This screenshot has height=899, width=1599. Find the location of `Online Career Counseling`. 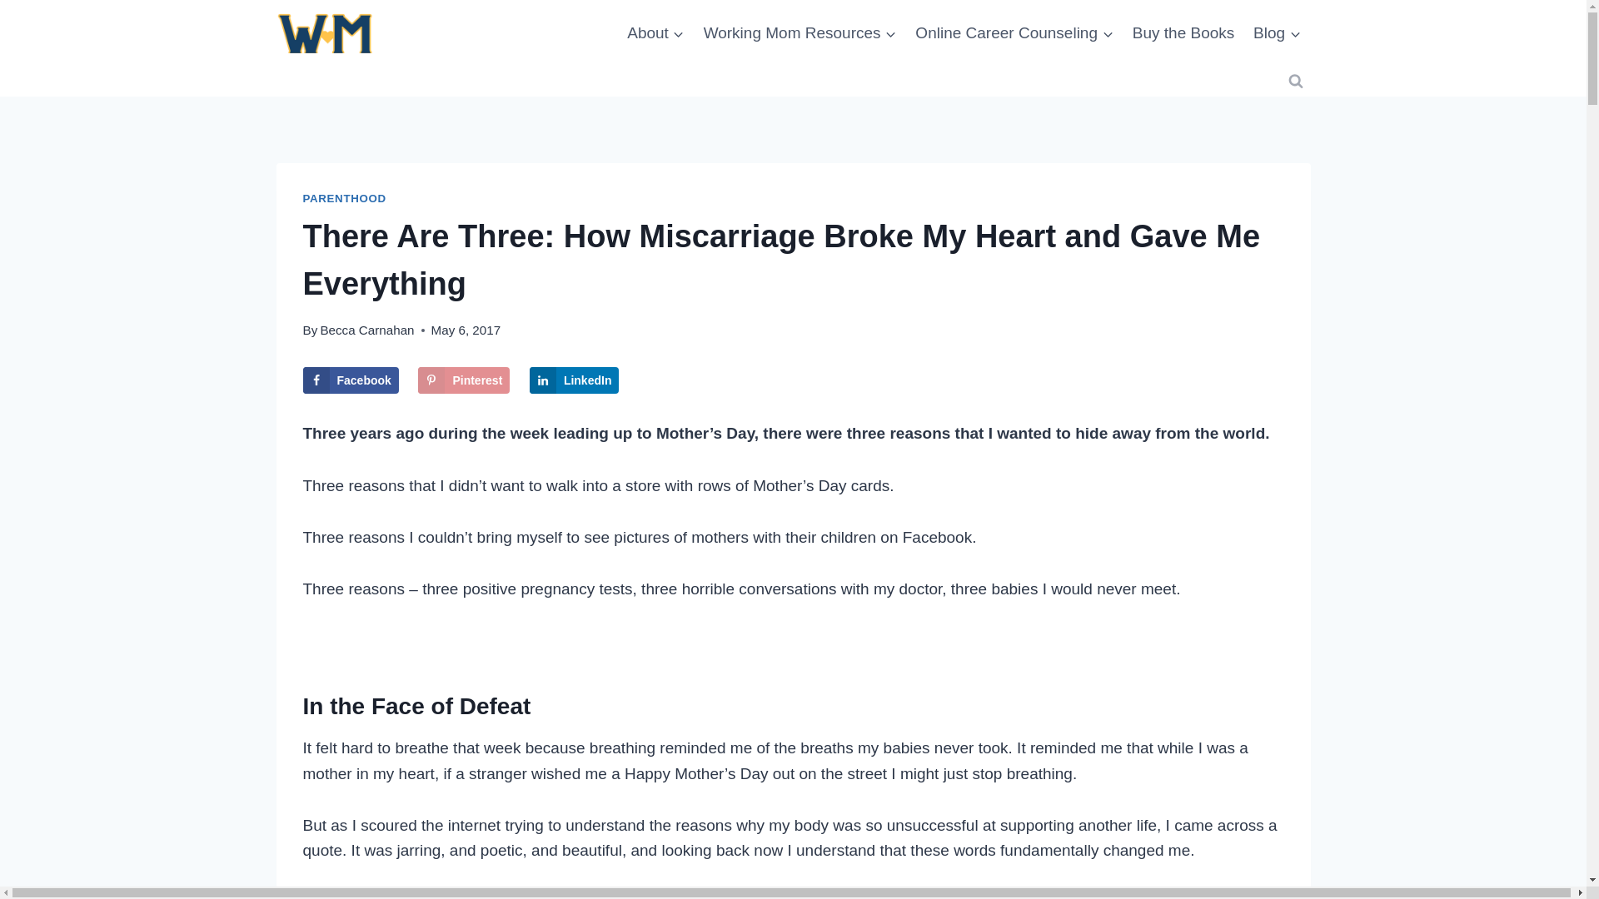

Online Career Counseling is located at coordinates (1014, 32).